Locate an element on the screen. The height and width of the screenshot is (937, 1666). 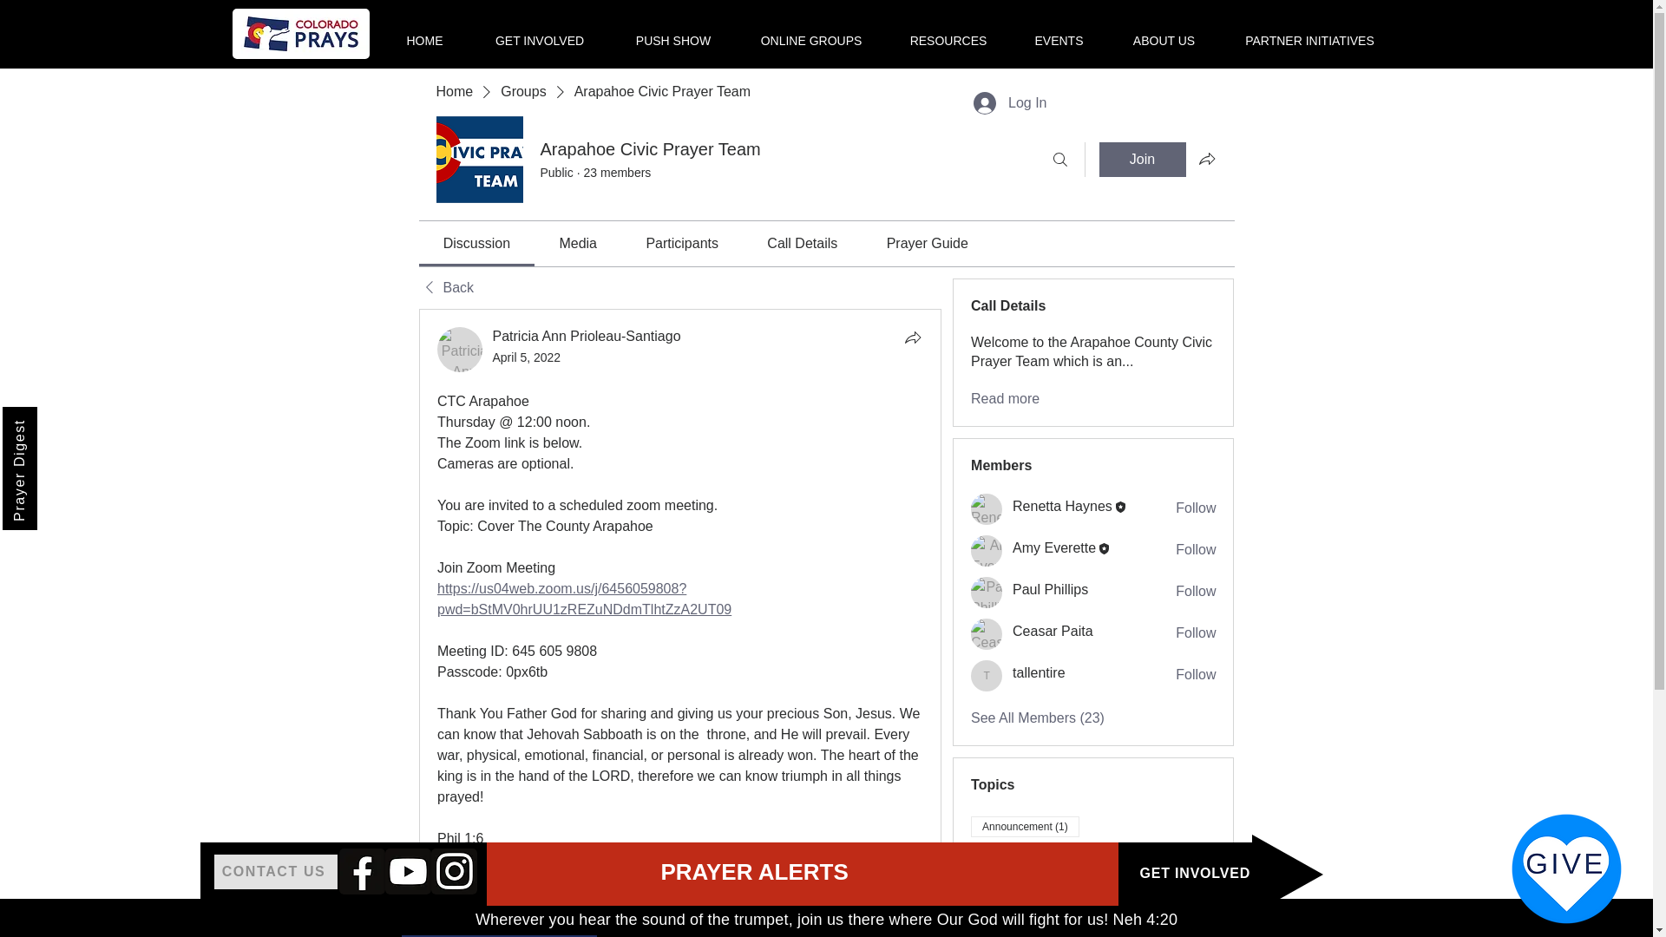
Patricia Ann Prioleau-Santiago is located at coordinates (460, 349).